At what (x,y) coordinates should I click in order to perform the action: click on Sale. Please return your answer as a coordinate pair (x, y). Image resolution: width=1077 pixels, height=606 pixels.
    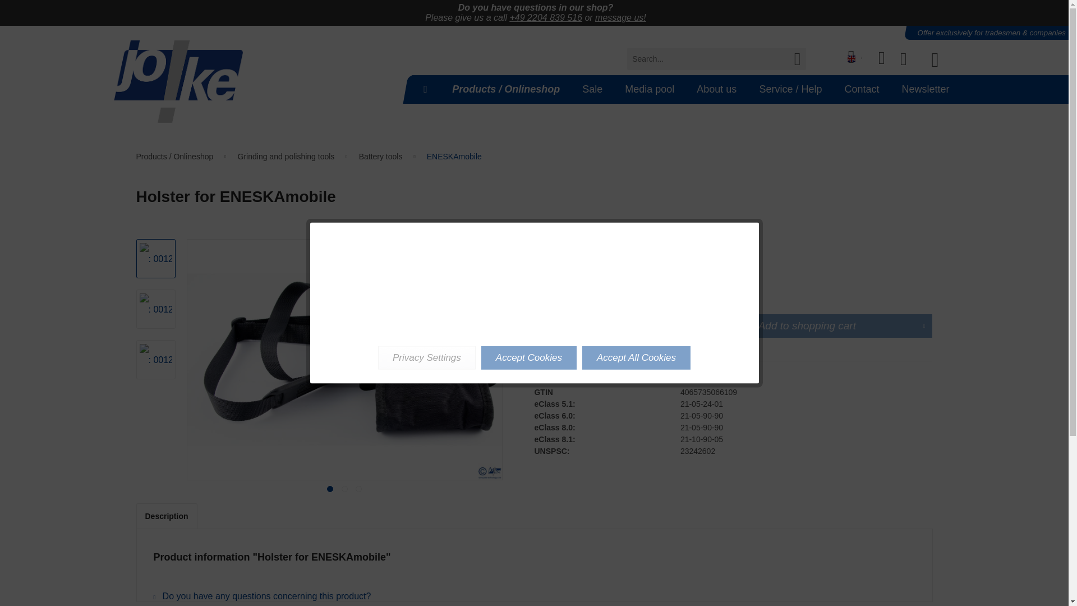
    Looking at the image, I should click on (592, 89).